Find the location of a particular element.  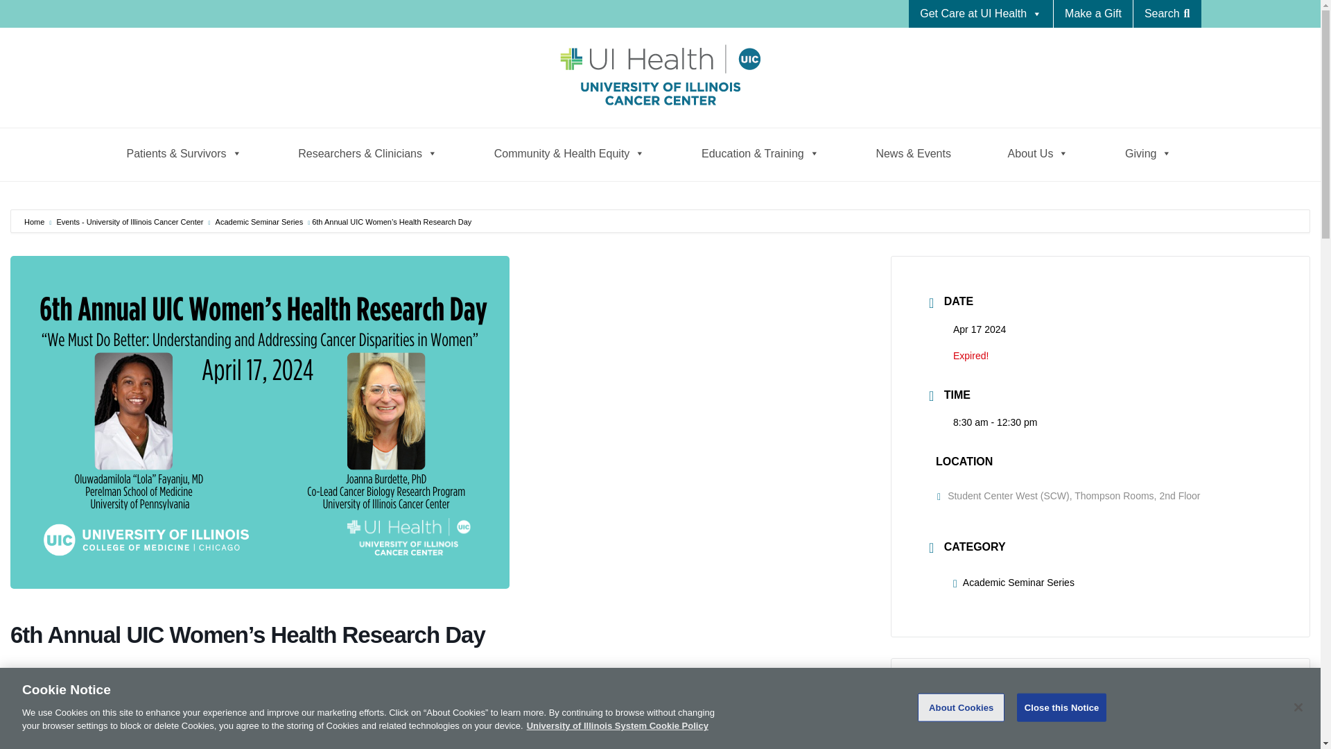

Get Care at UI Health is located at coordinates (980, 14).